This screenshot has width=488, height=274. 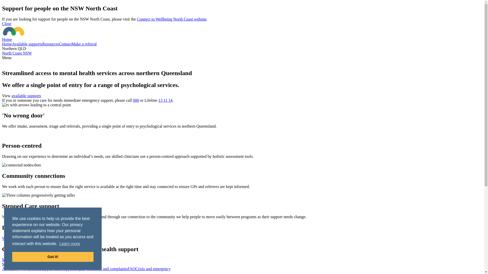 What do you see at coordinates (242, 37) in the screenshot?
I see `Home` at bounding box center [242, 37].